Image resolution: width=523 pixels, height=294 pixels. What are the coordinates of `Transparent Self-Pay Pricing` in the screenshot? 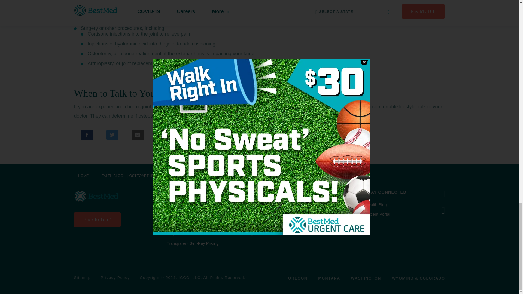 It's located at (193, 243).